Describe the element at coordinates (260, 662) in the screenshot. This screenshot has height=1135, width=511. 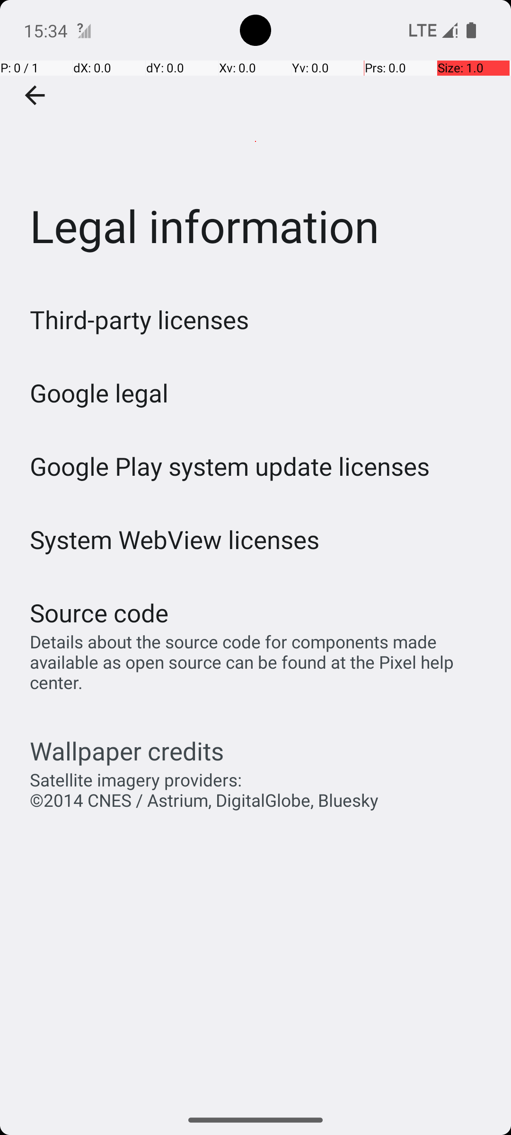
I see `Details about the source code for components made available as open source can be found at the Pixel help center.` at that location.